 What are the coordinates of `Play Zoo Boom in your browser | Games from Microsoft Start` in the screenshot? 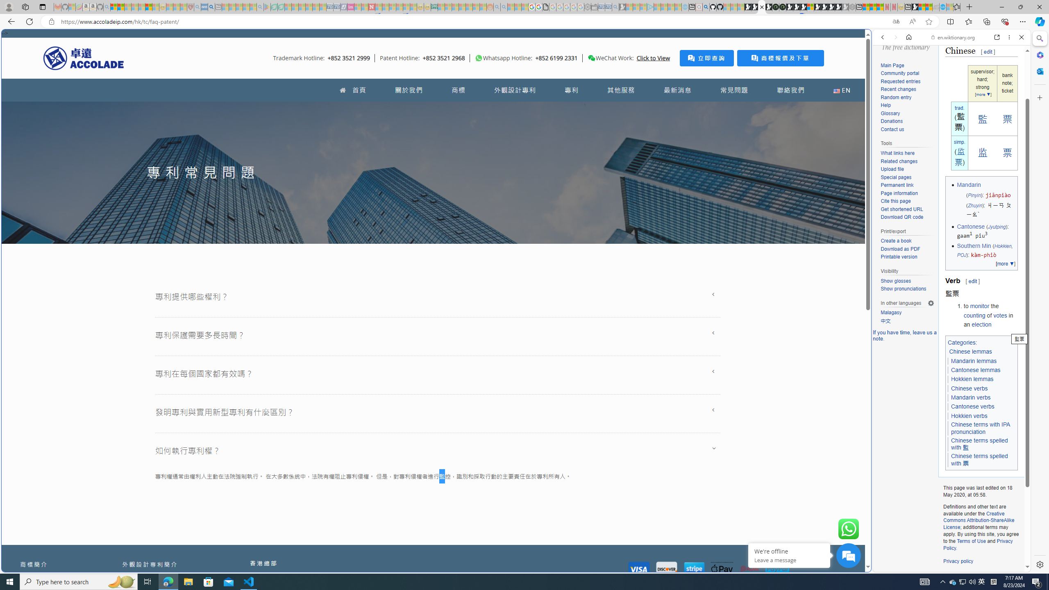 It's located at (755, 7).